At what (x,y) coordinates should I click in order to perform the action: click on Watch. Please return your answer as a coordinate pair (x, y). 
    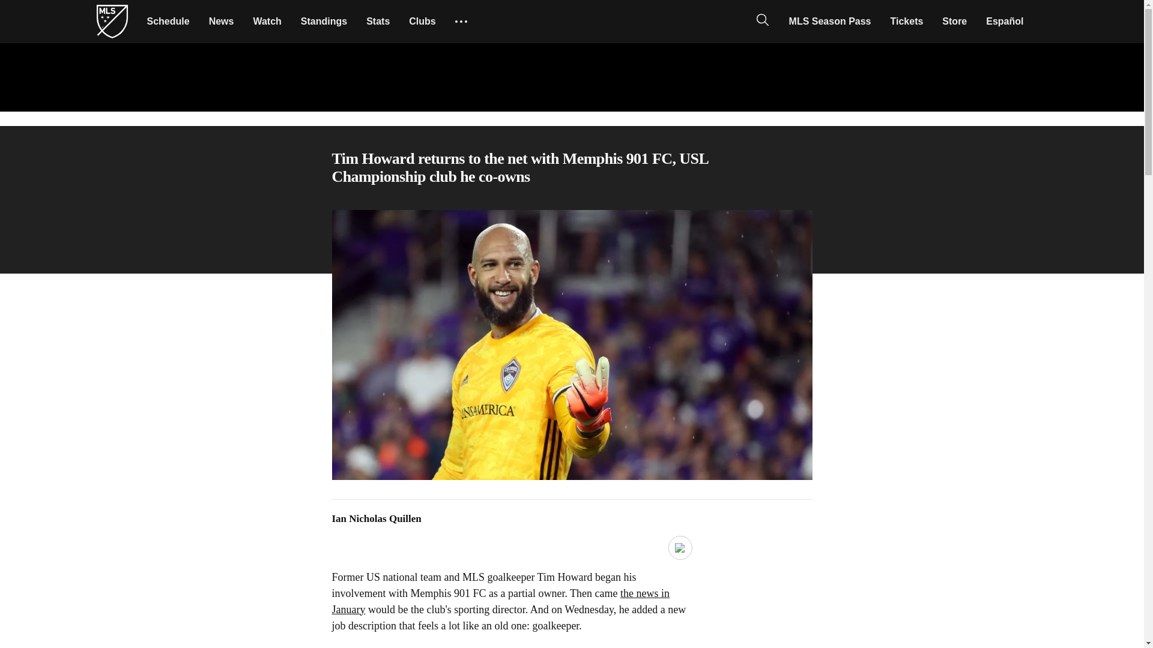
    Looking at the image, I should click on (267, 21).